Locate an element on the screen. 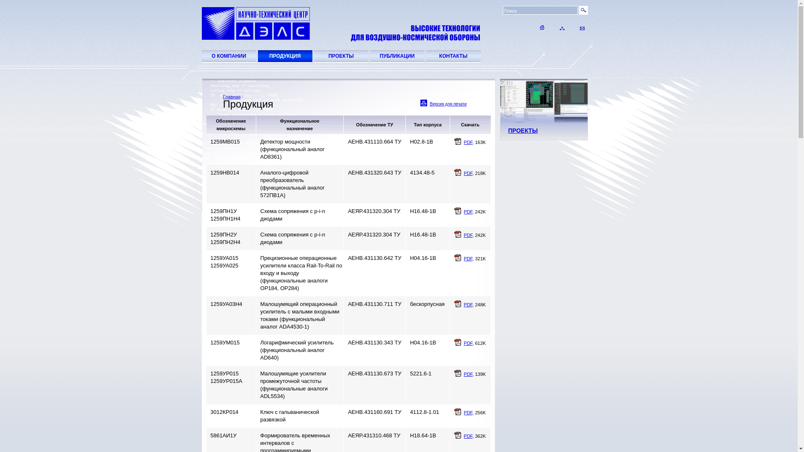 This screenshot has width=804, height=452. PDF is located at coordinates (468, 305).